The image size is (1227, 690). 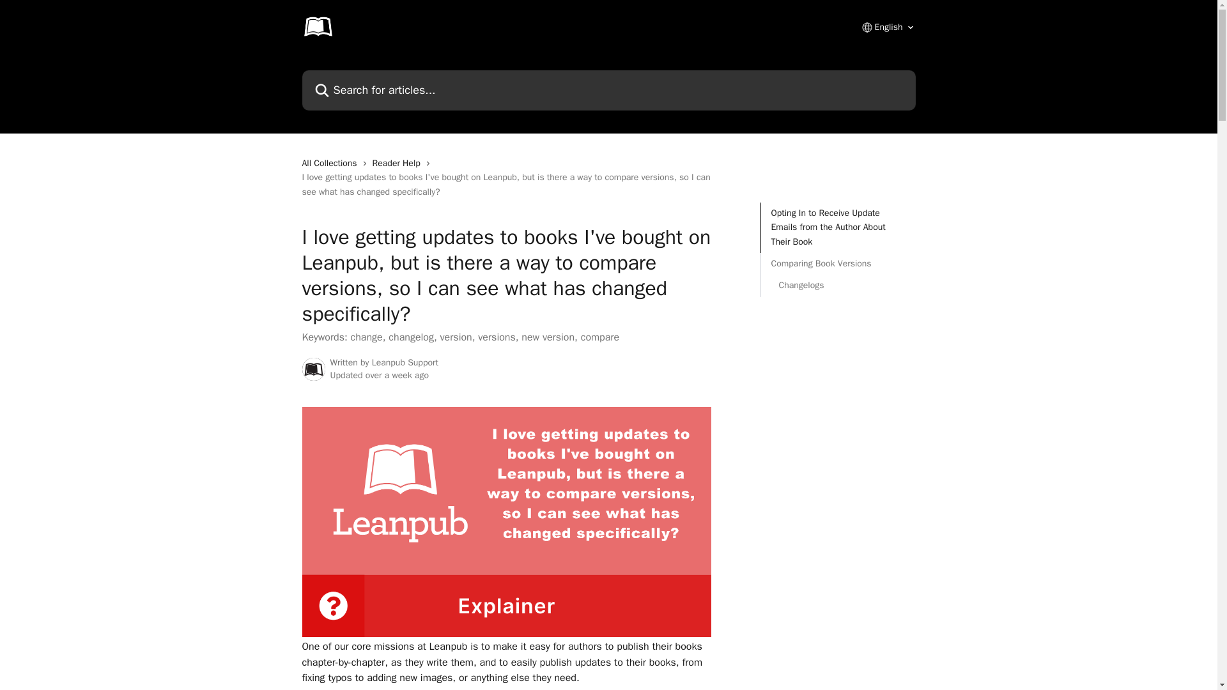 I want to click on Reader Help, so click(x=399, y=164).